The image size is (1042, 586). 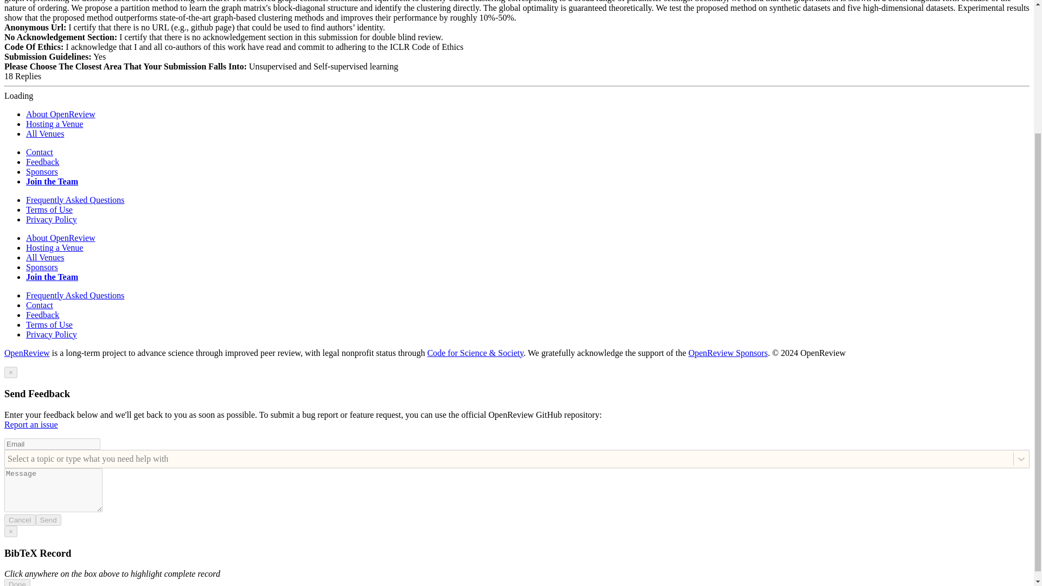 I want to click on Hosting a Venue, so click(x=54, y=124).